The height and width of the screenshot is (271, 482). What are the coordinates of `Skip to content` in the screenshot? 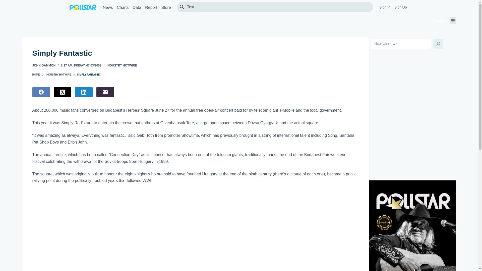 It's located at (5, 3).